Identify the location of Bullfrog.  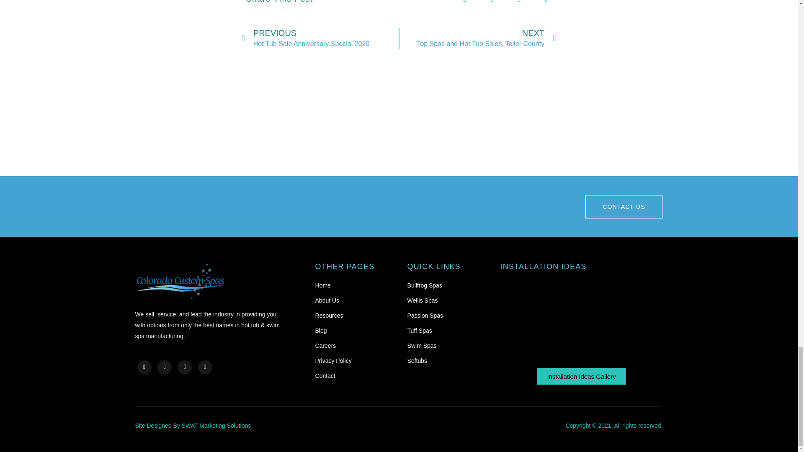
(201, 128).